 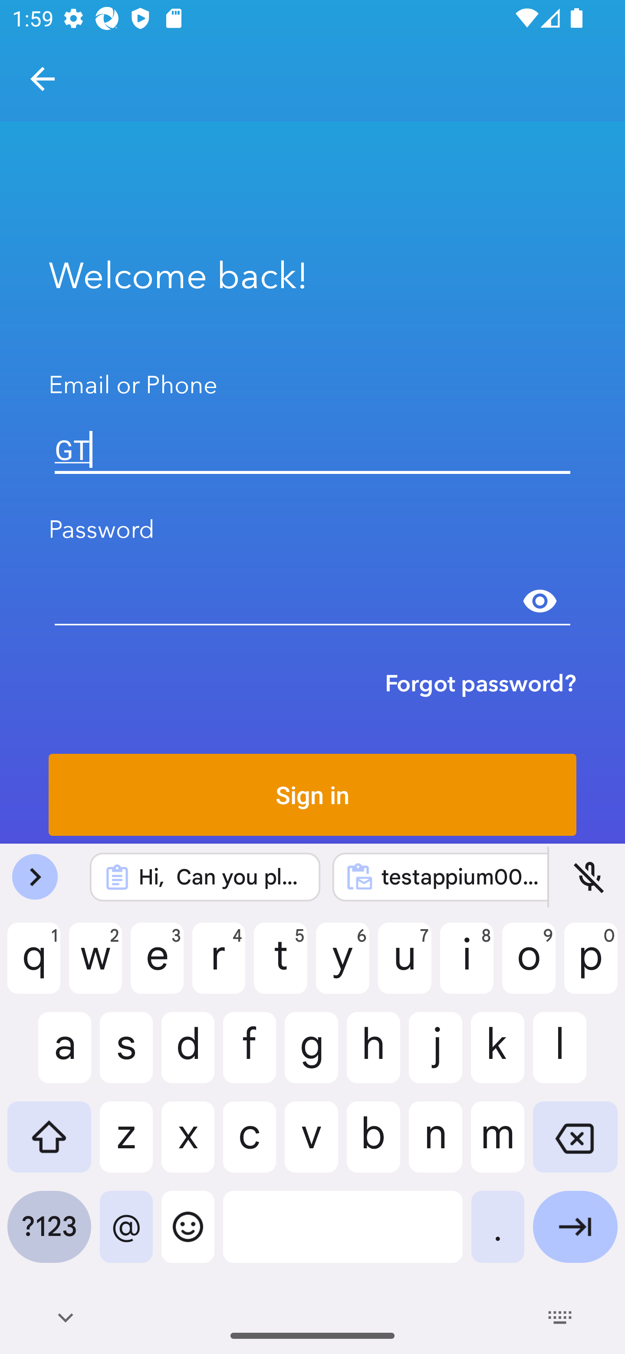 I want to click on GT, so click(x=312, y=450).